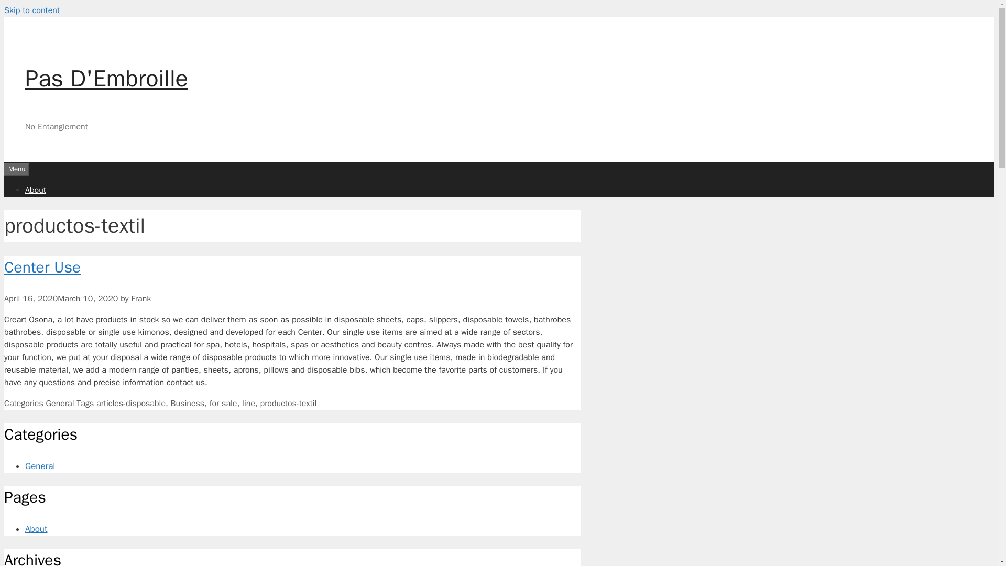  Describe the element at coordinates (31, 10) in the screenshot. I see `Skip to content` at that location.